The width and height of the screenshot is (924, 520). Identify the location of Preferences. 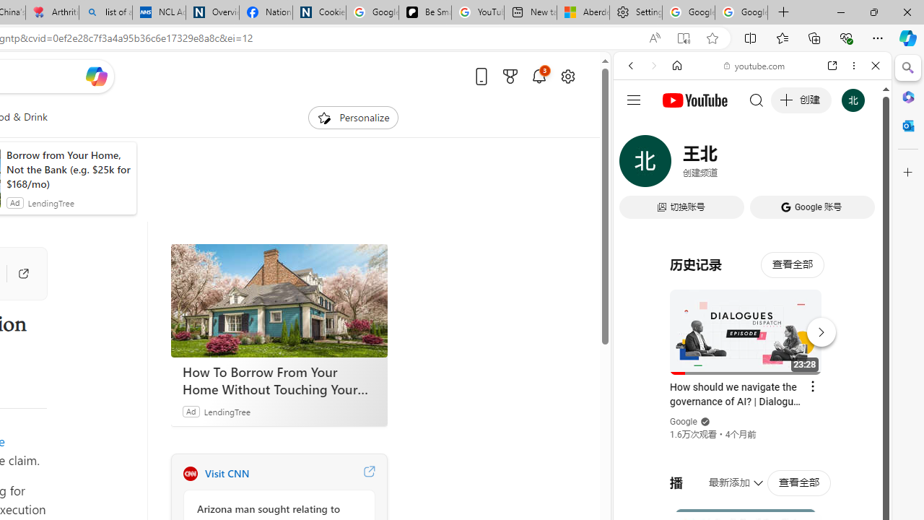
(859, 165).